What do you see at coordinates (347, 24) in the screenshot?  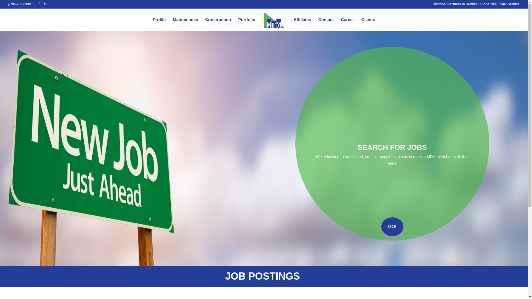 I see `Career` at bounding box center [347, 24].